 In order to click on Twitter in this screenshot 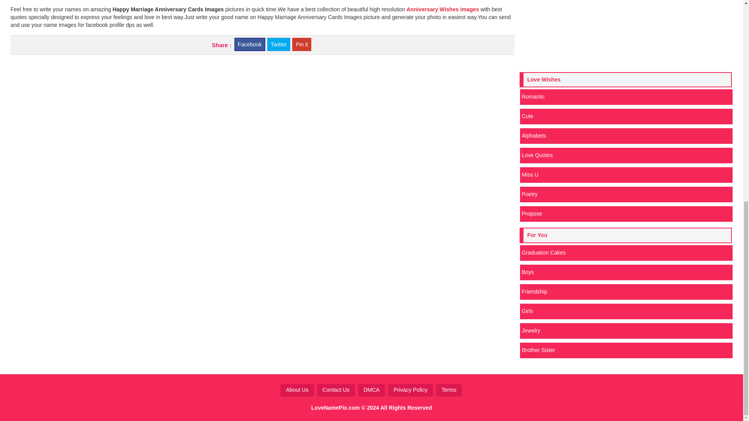, I will do `click(279, 44)`.